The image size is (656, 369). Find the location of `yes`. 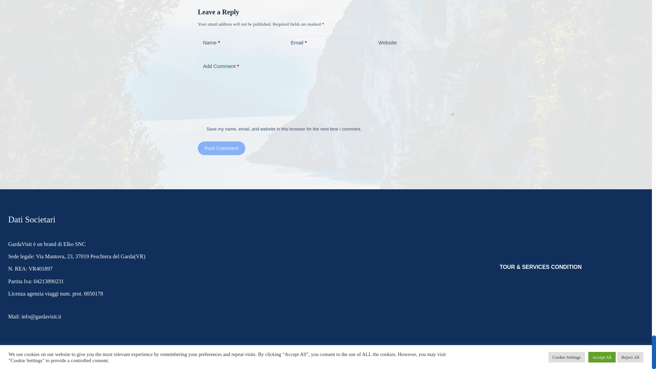

yes is located at coordinates (201, 128).